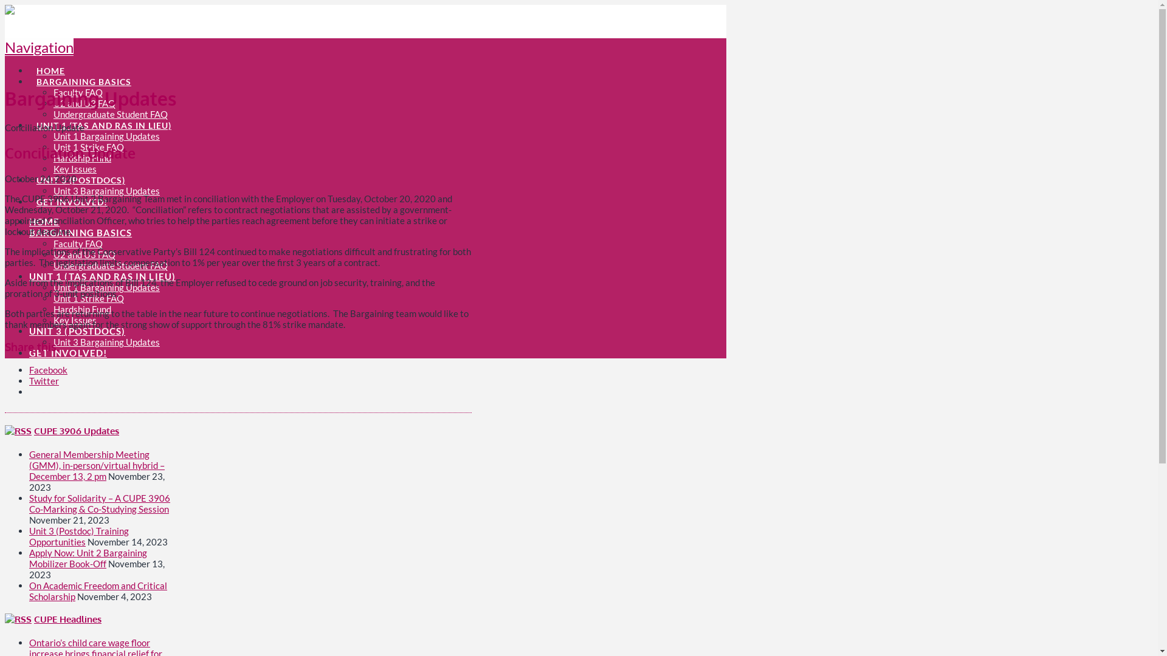 Image resolution: width=1167 pixels, height=656 pixels. I want to click on HOME, so click(50, 64).